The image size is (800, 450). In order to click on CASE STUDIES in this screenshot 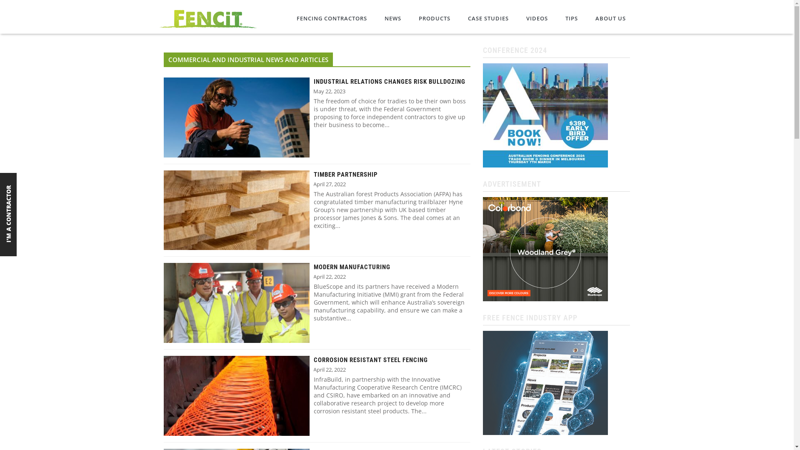, I will do `click(488, 18)`.